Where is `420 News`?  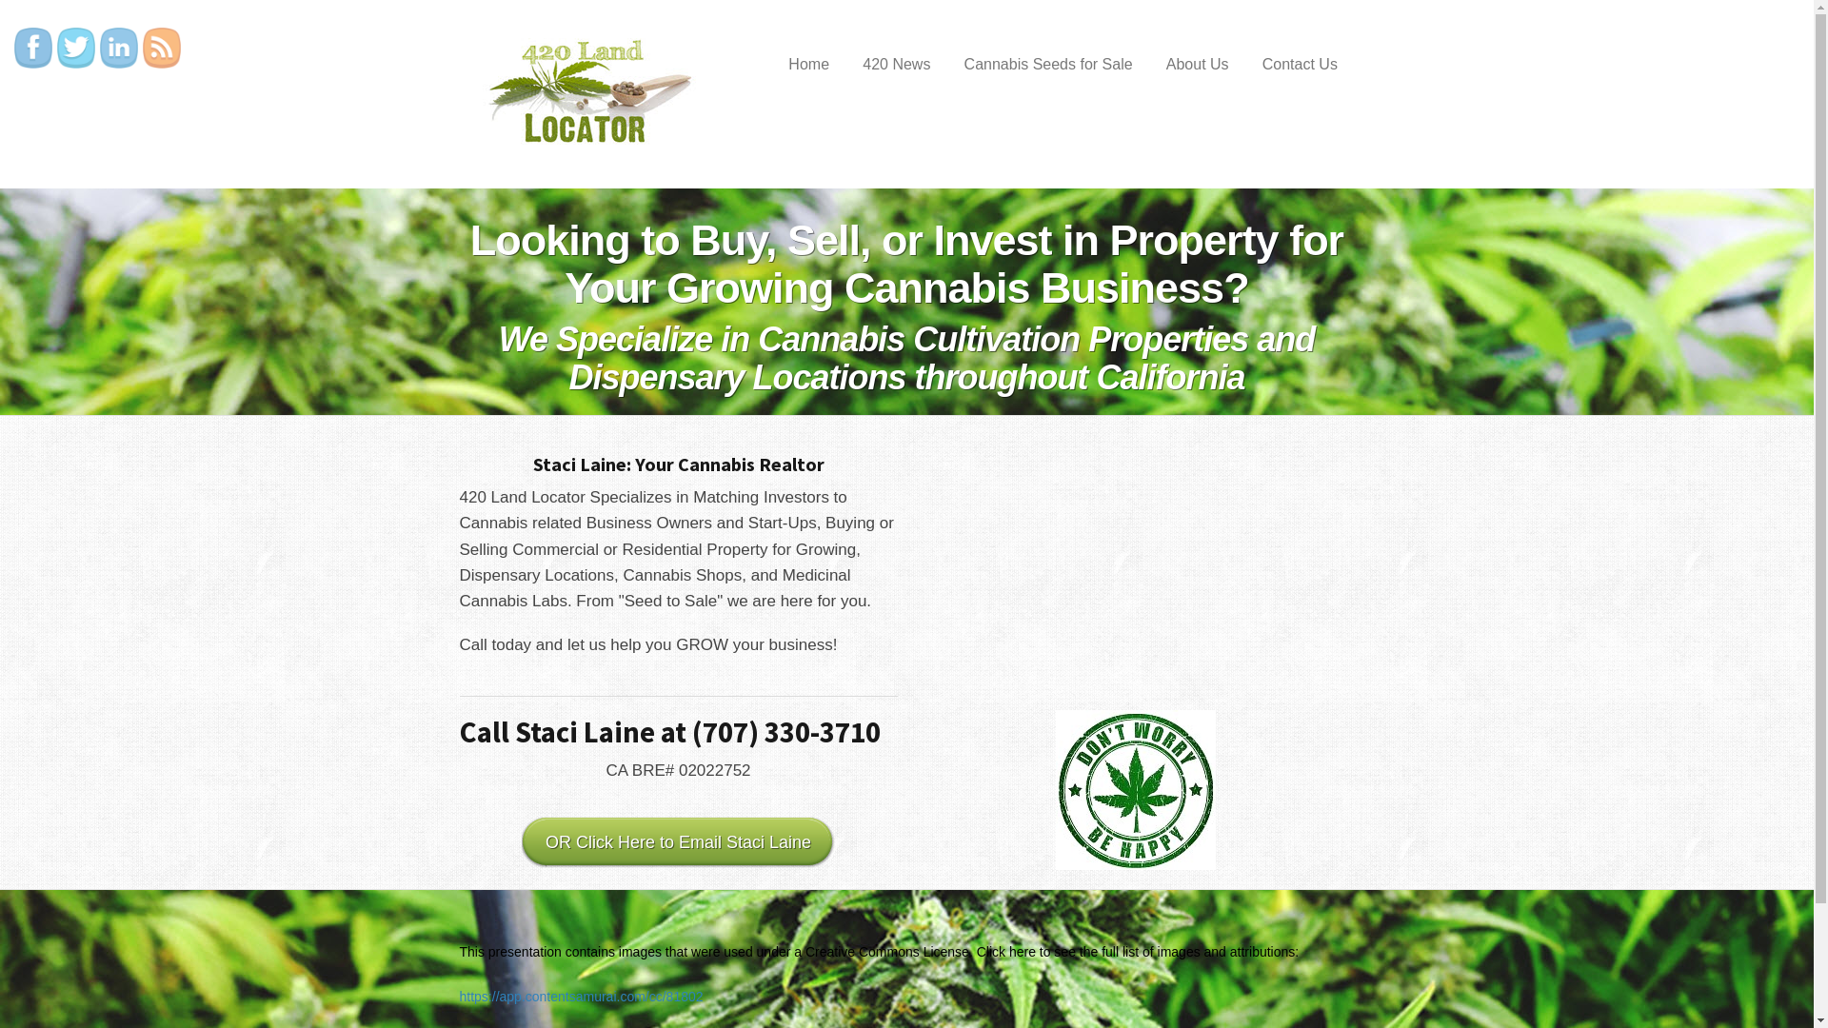 420 News is located at coordinates (897, 65).